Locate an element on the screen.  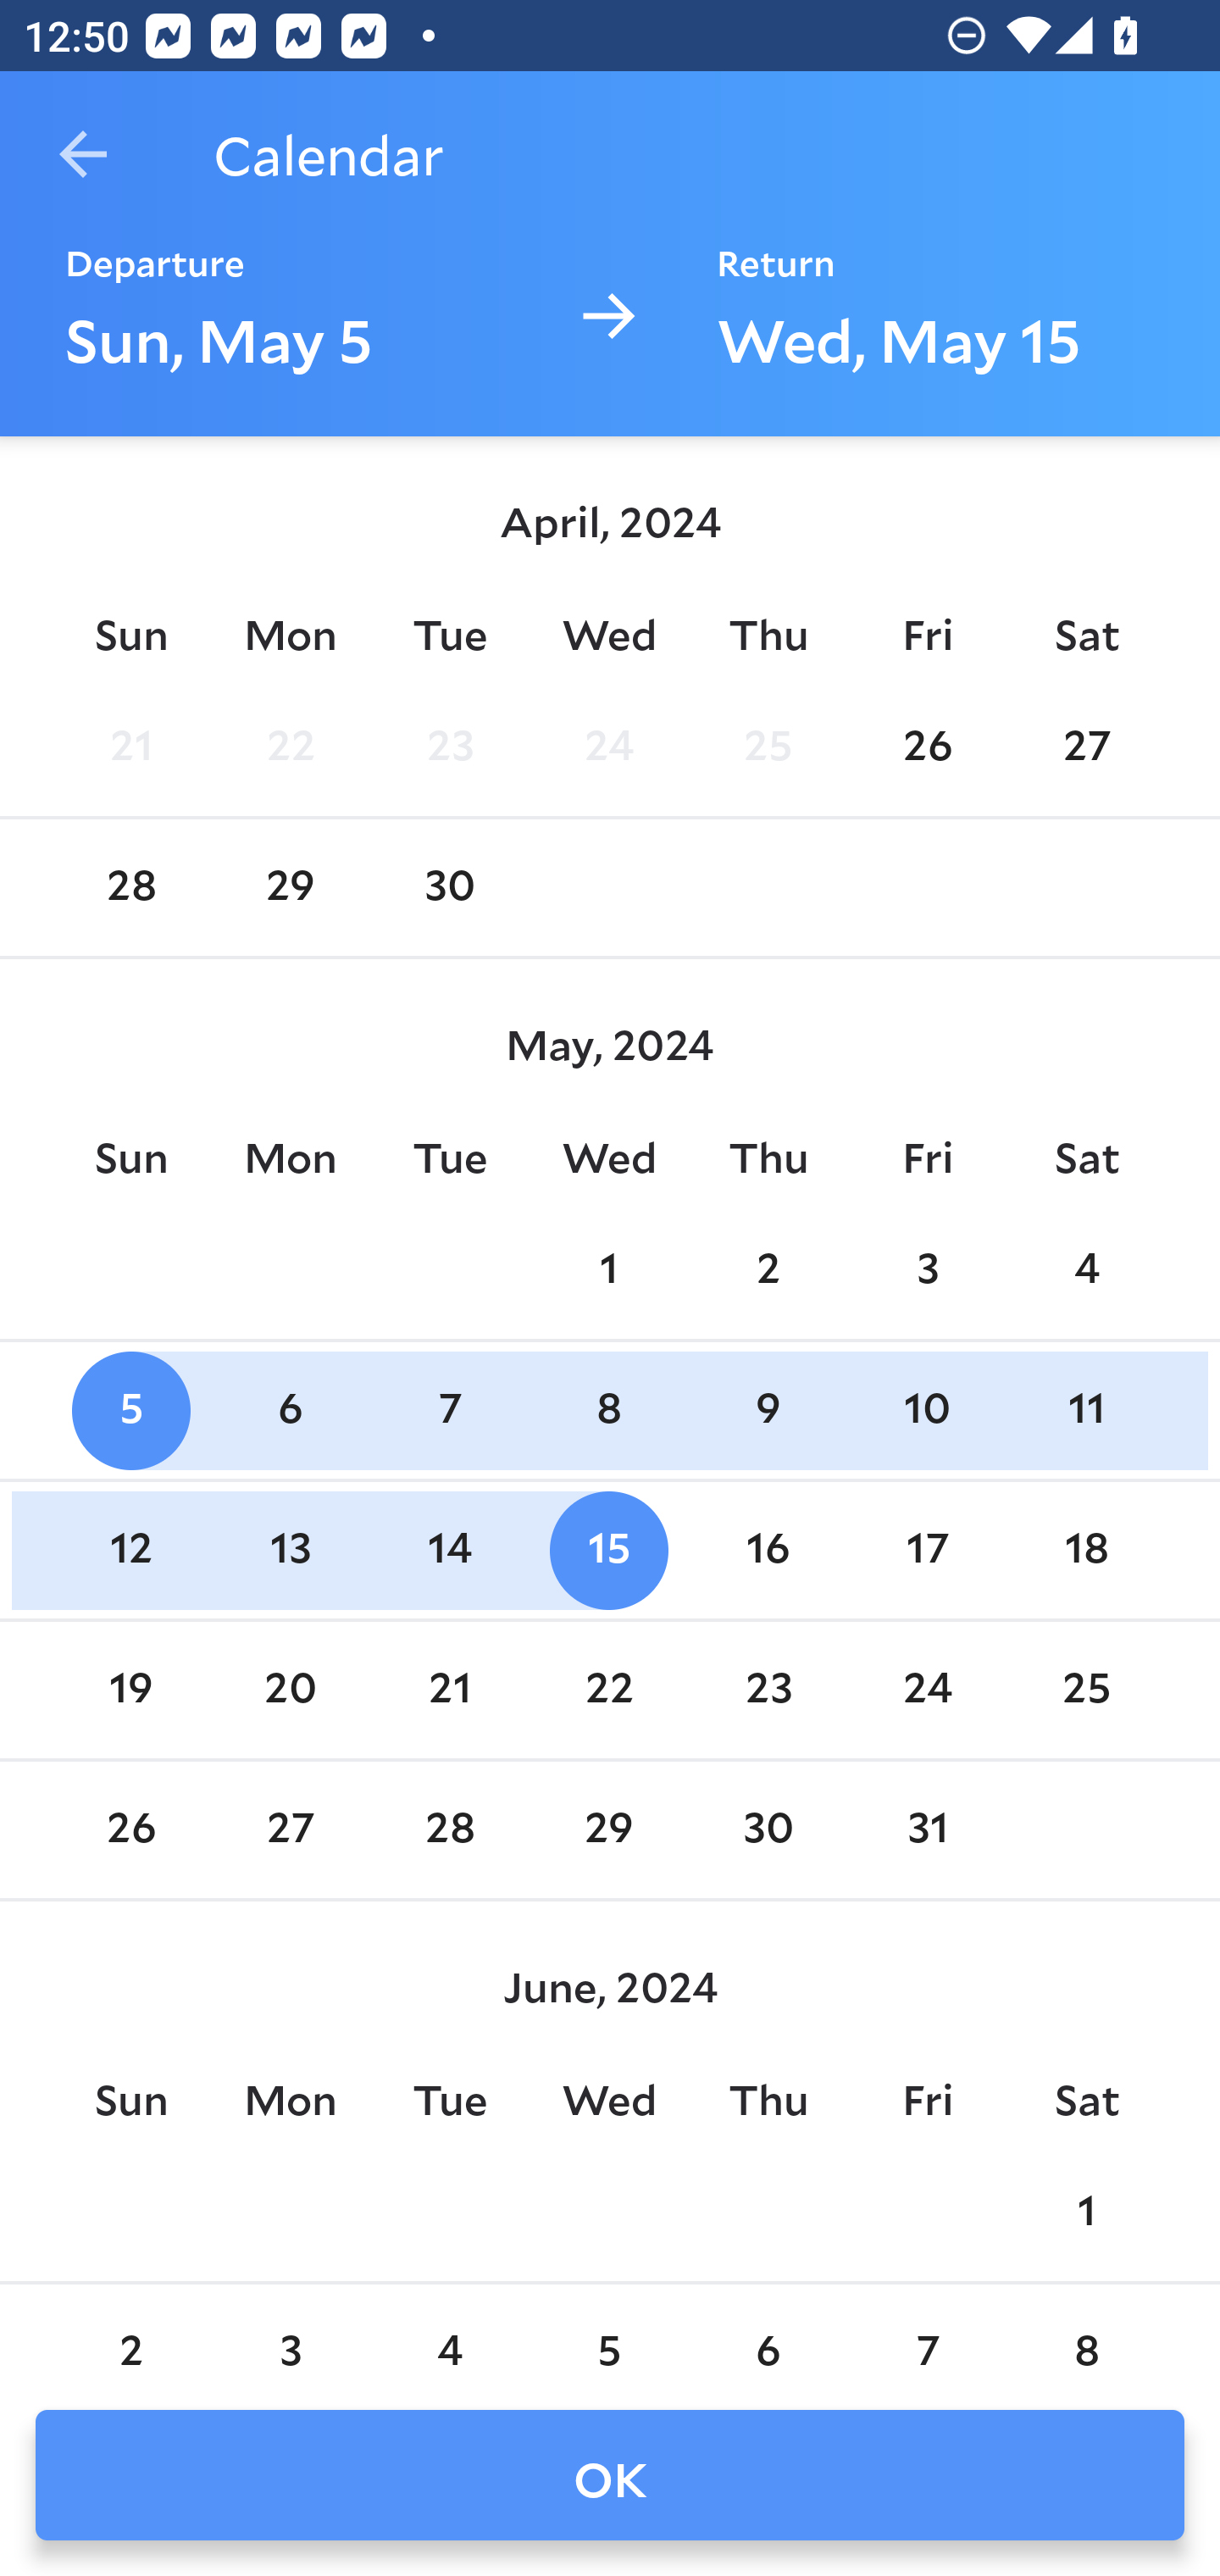
4 is located at coordinates (1086, 1269).